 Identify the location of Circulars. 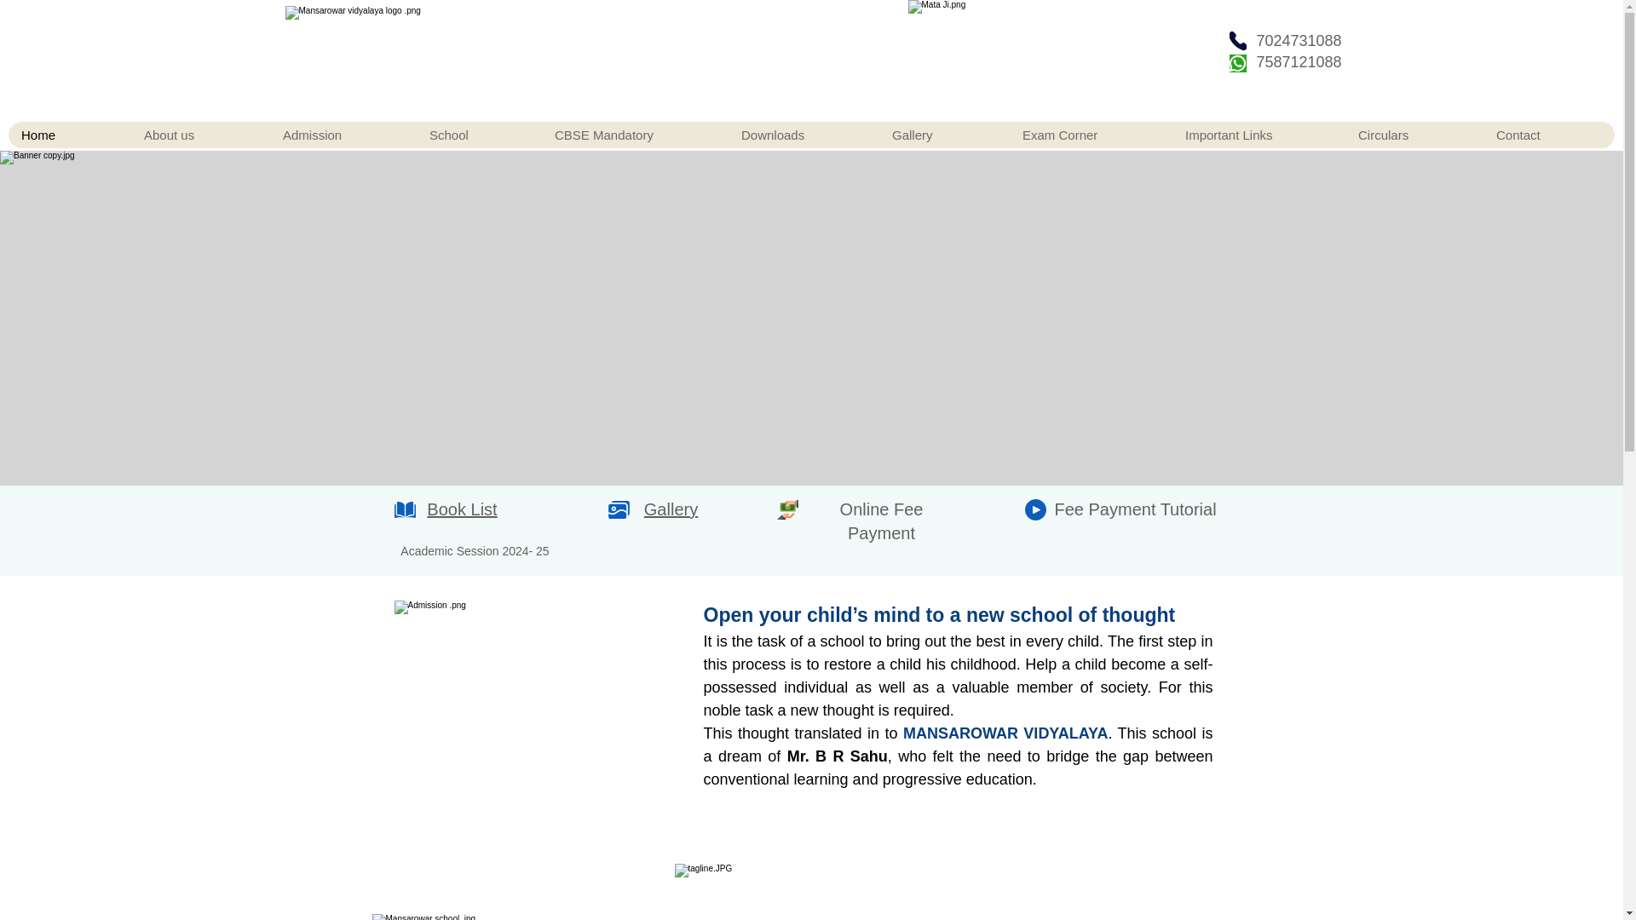
(1413, 135).